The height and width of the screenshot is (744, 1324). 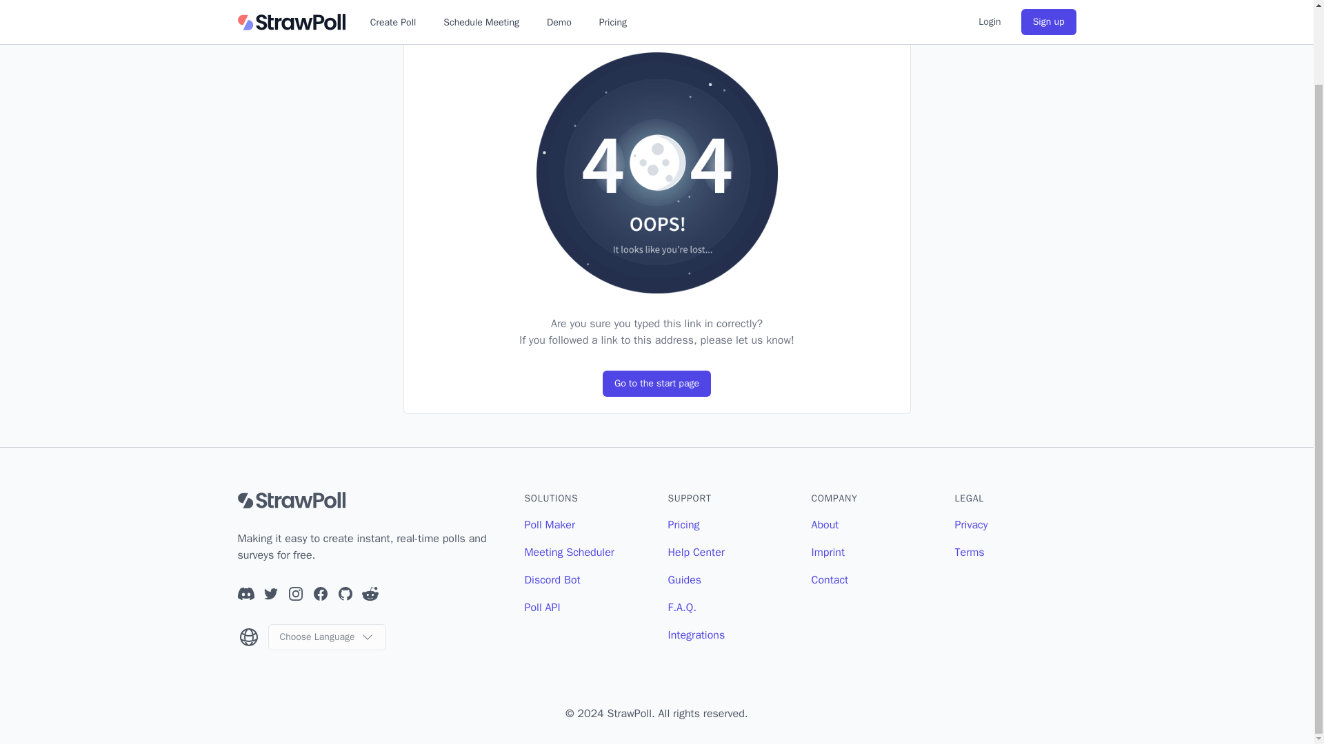 What do you see at coordinates (656, 383) in the screenshot?
I see `Go to the start page` at bounding box center [656, 383].